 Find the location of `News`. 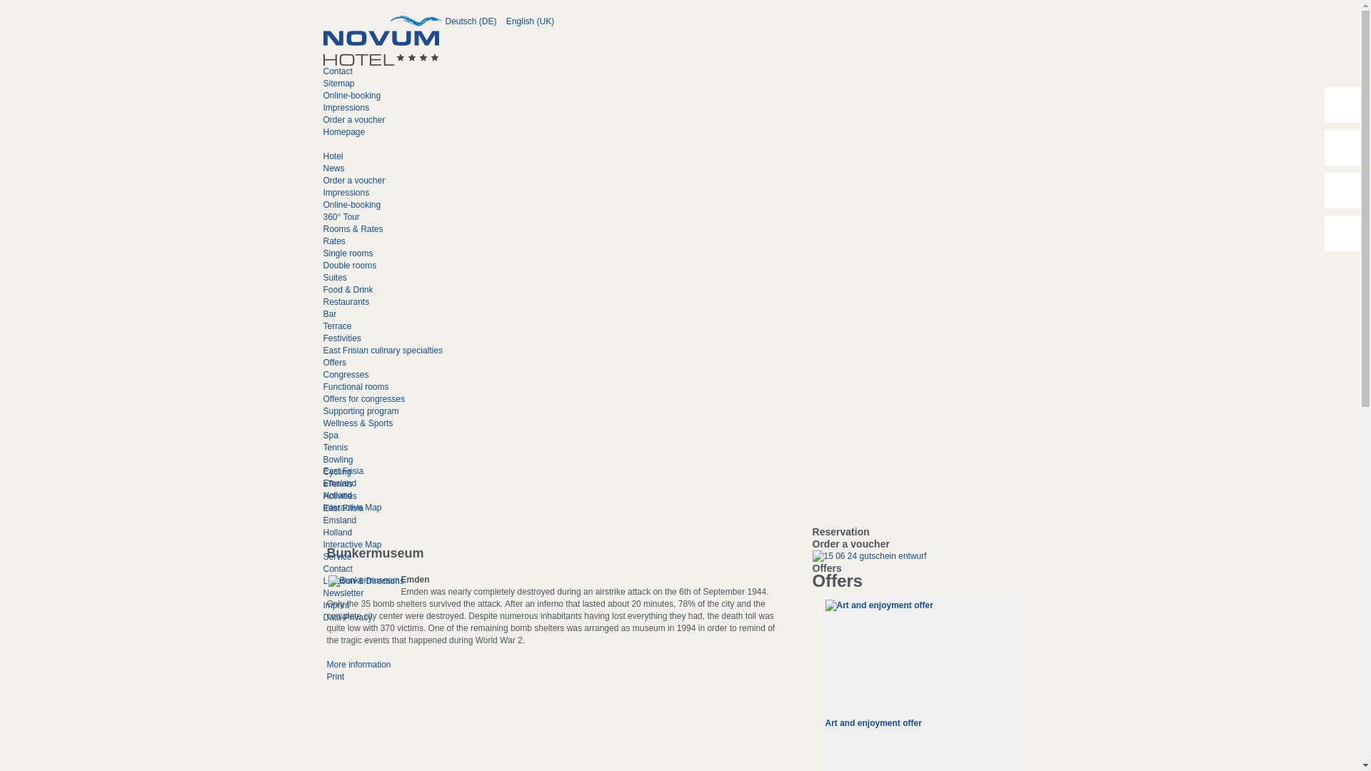

News is located at coordinates (333, 168).